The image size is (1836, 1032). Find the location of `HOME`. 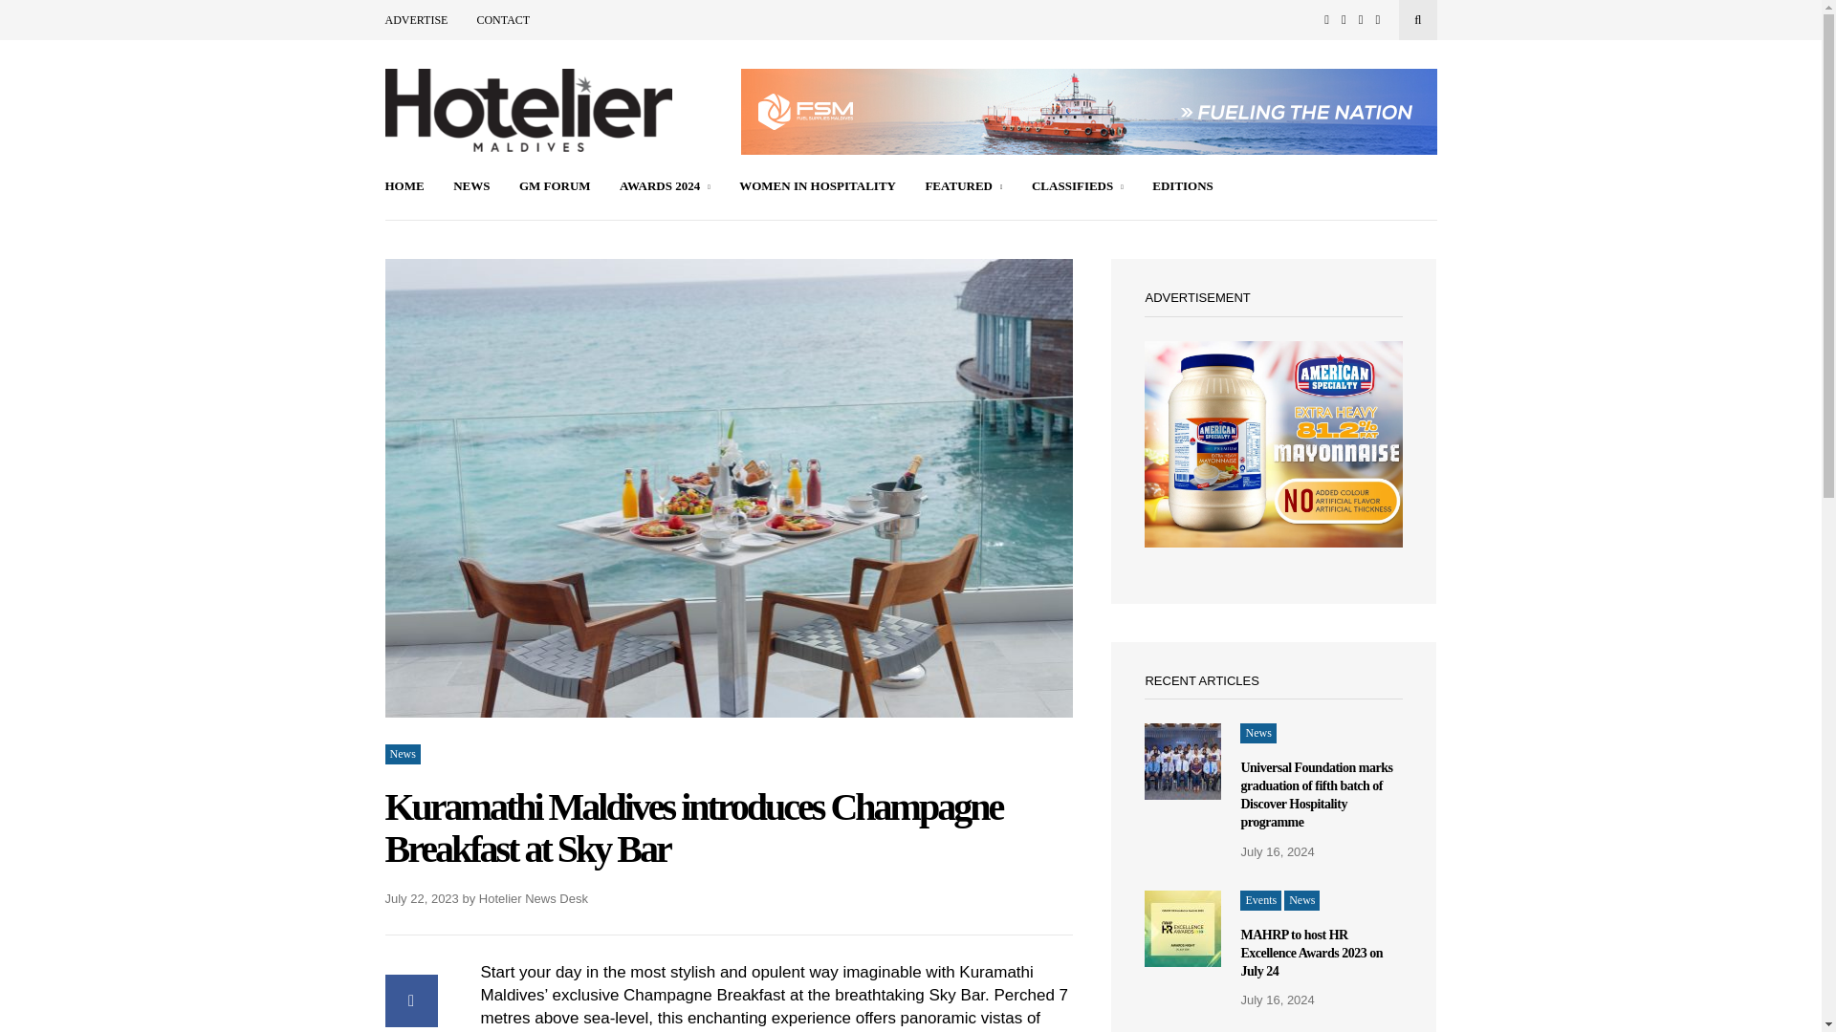

HOME is located at coordinates (404, 187).